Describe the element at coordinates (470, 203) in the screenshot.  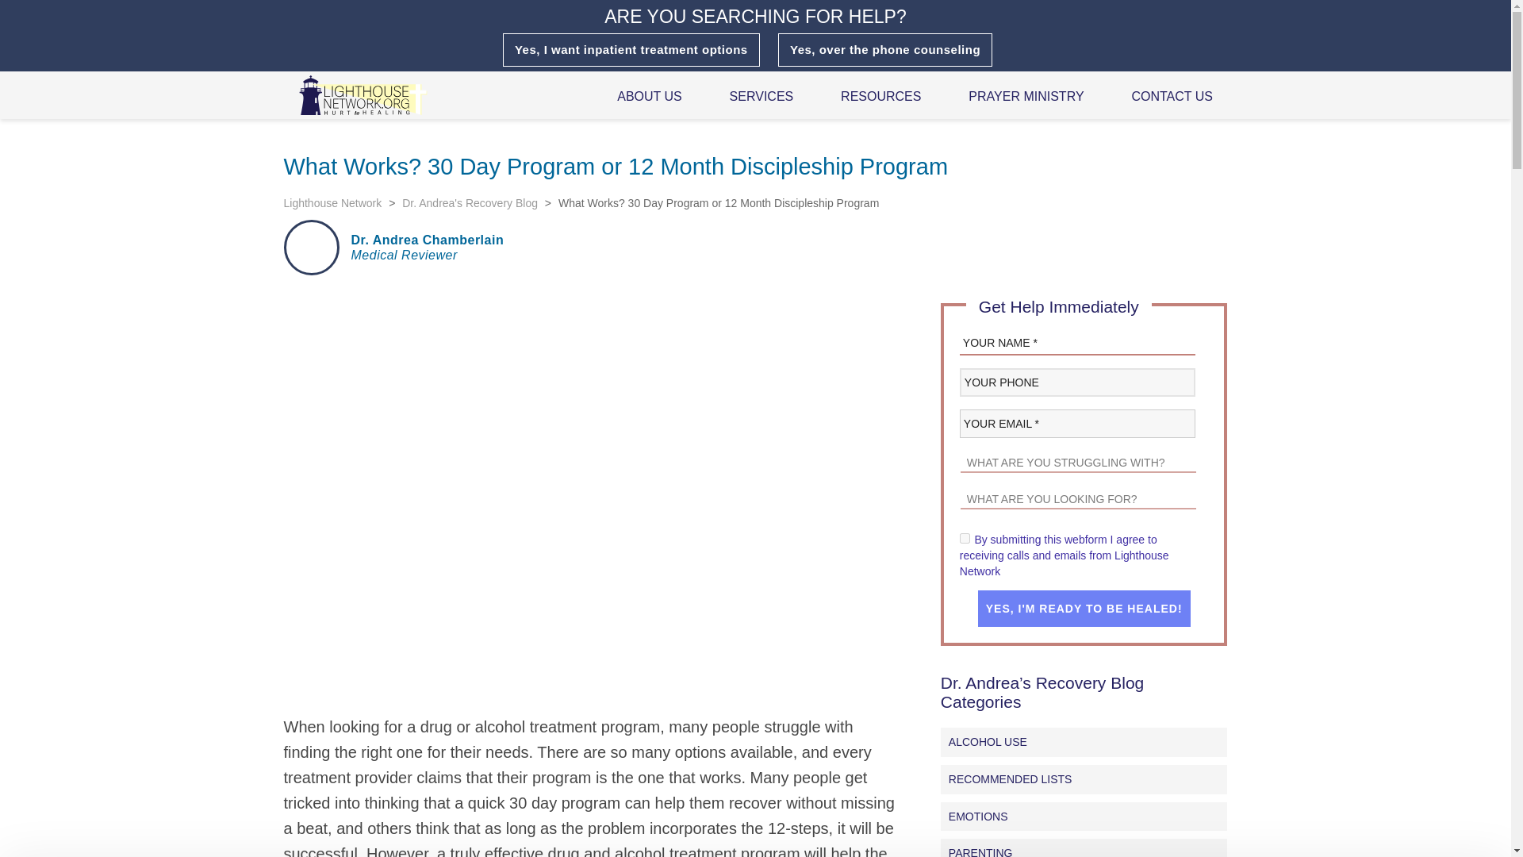
I see `Go to the Dr. Andrea's Recovery Blog Category archives.` at that location.